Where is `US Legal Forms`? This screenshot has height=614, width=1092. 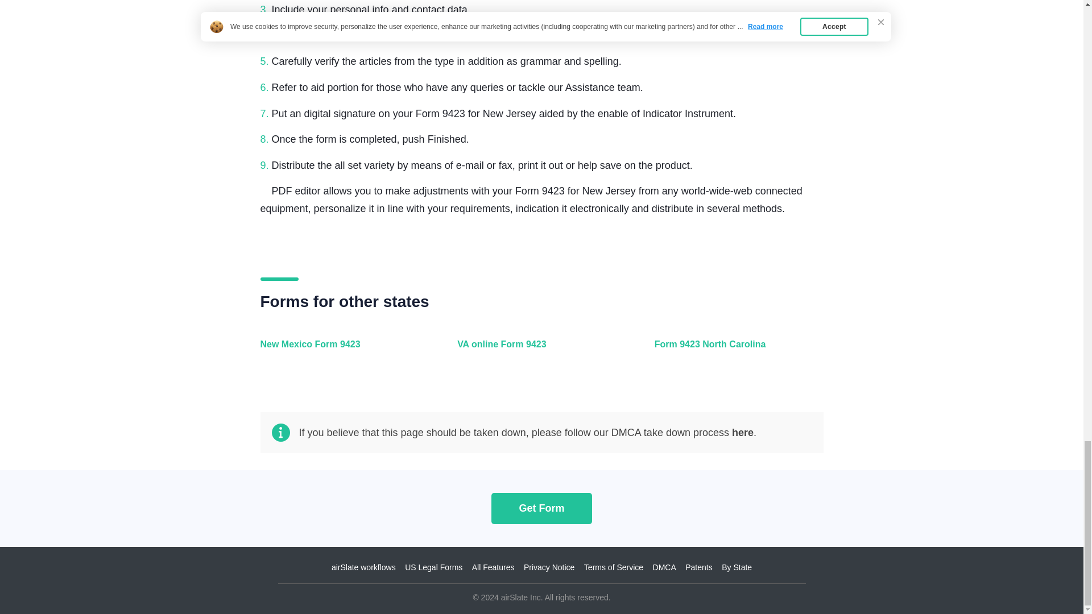 US Legal Forms is located at coordinates (433, 567).